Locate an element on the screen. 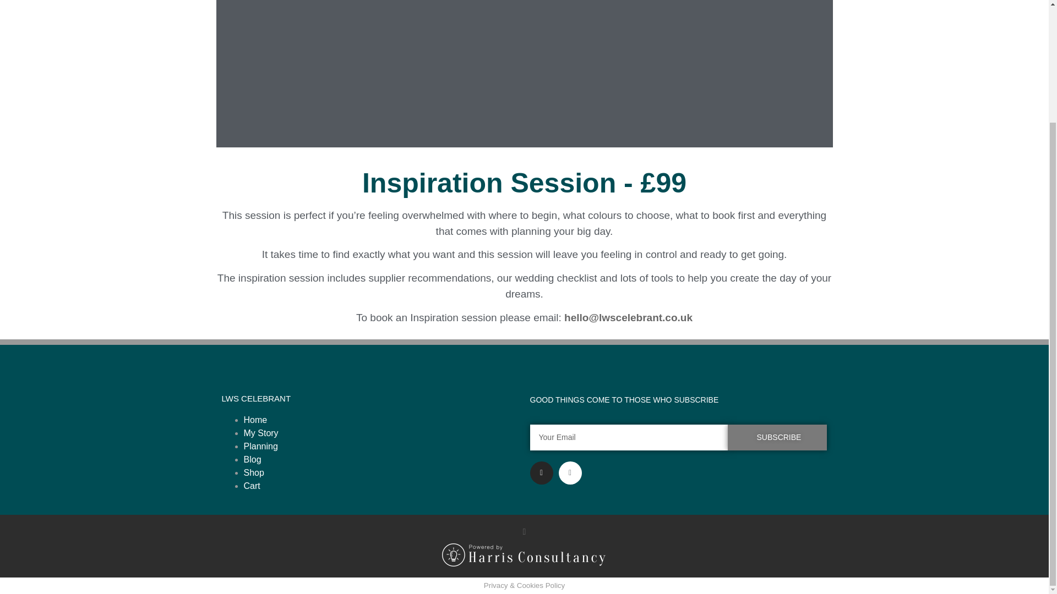 Image resolution: width=1057 pixels, height=594 pixels. Shop is located at coordinates (253, 473).